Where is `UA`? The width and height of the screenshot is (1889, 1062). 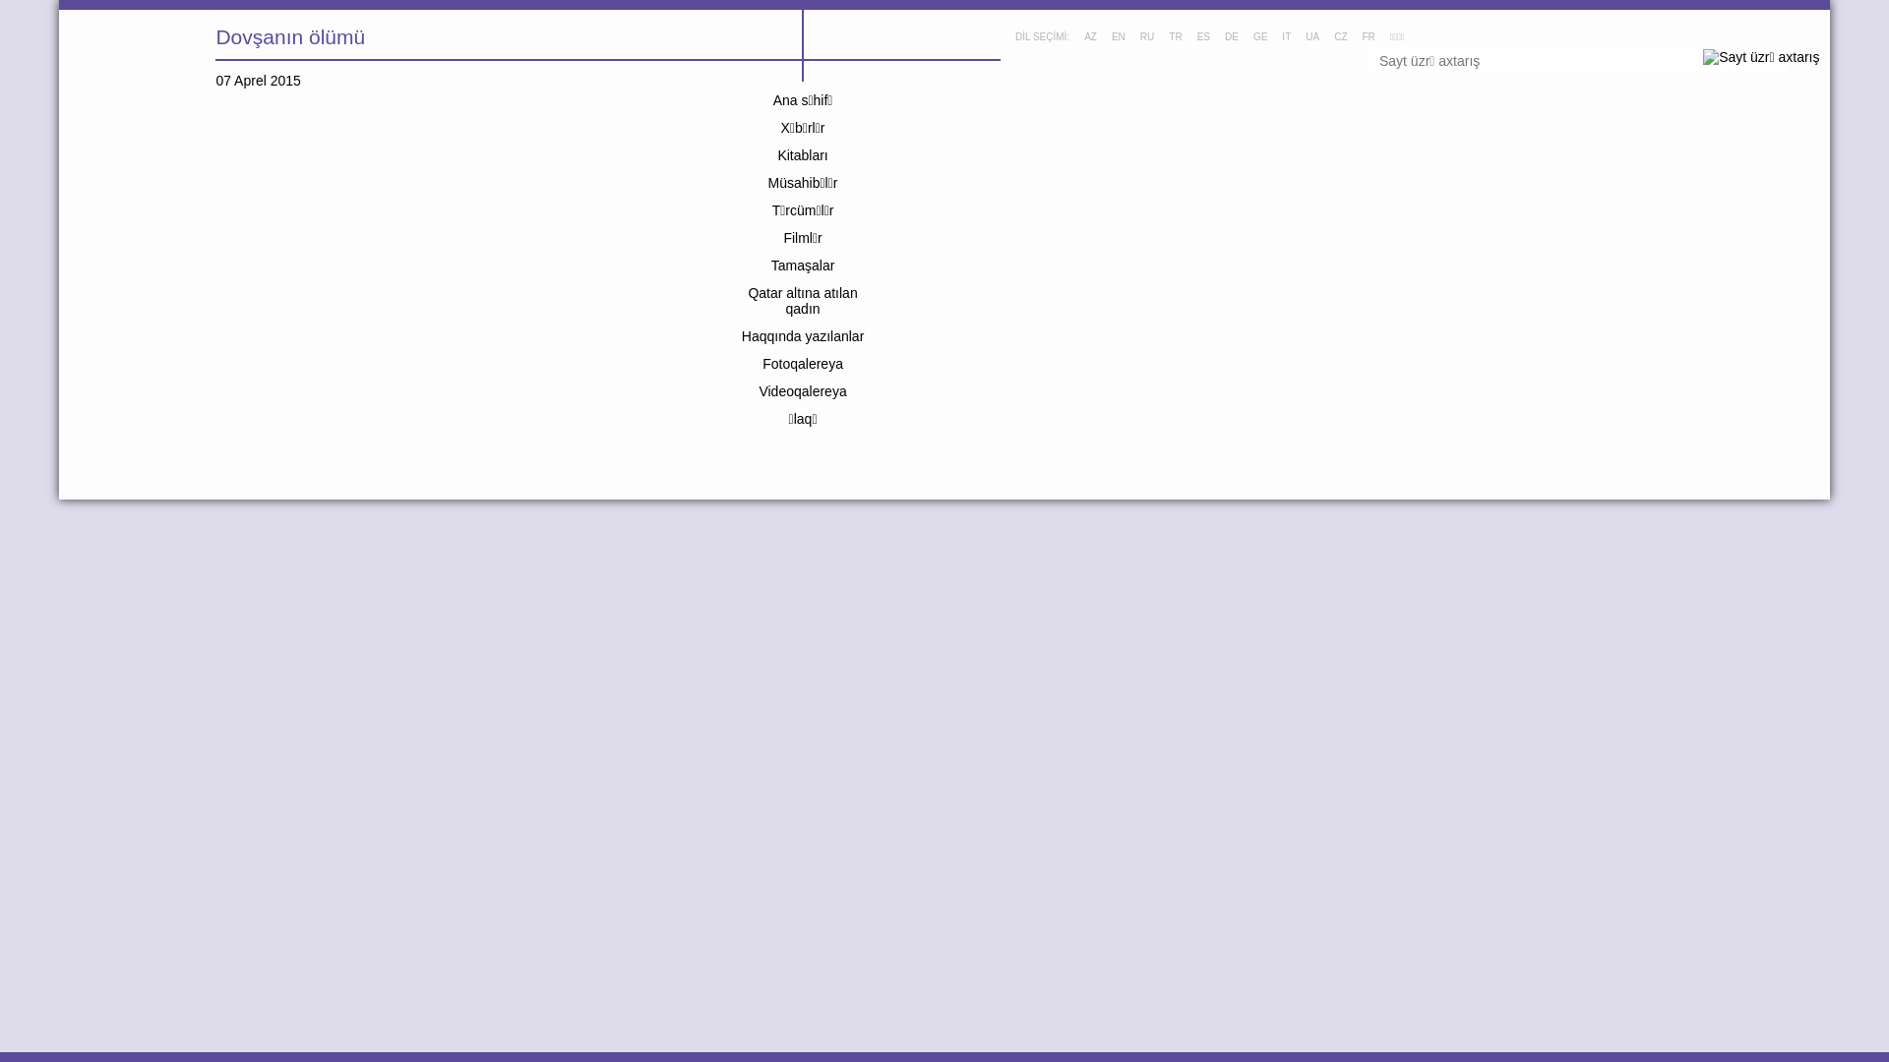
UA is located at coordinates (1312, 37).